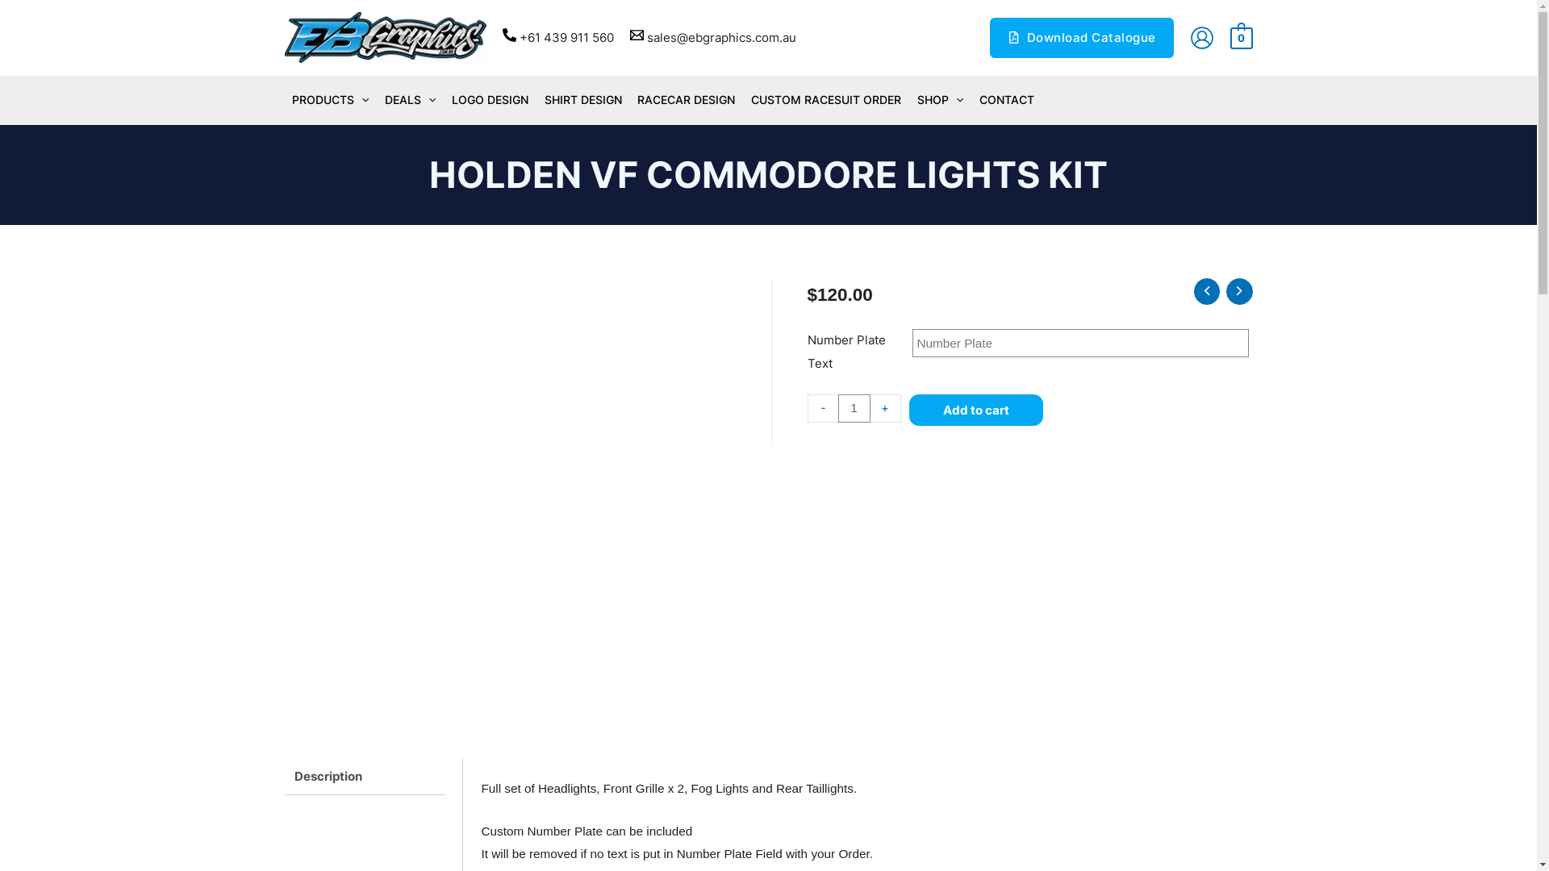 This screenshot has height=871, width=1549. What do you see at coordinates (1082, 38) in the screenshot?
I see `Download Catalogue` at bounding box center [1082, 38].